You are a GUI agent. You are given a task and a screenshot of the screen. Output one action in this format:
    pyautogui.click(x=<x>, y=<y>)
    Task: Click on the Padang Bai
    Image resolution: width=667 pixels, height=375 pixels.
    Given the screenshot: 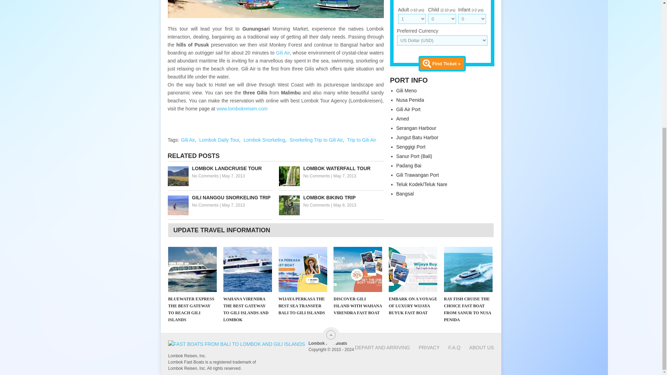 What is the action you would take?
    pyautogui.click(x=409, y=165)
    